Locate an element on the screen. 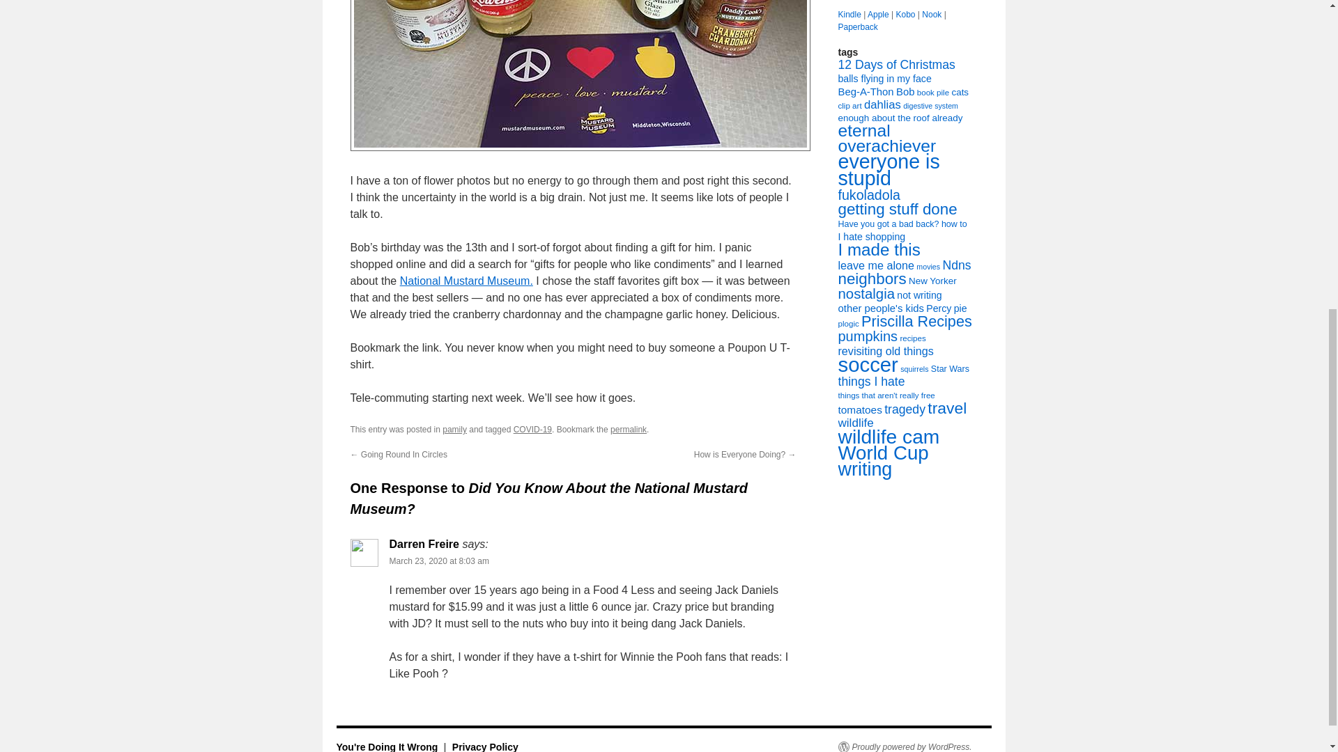 Image resolution: width=1338 pixels, height=752 pixels. balls flying in my face is located at coordinates (884, 78).